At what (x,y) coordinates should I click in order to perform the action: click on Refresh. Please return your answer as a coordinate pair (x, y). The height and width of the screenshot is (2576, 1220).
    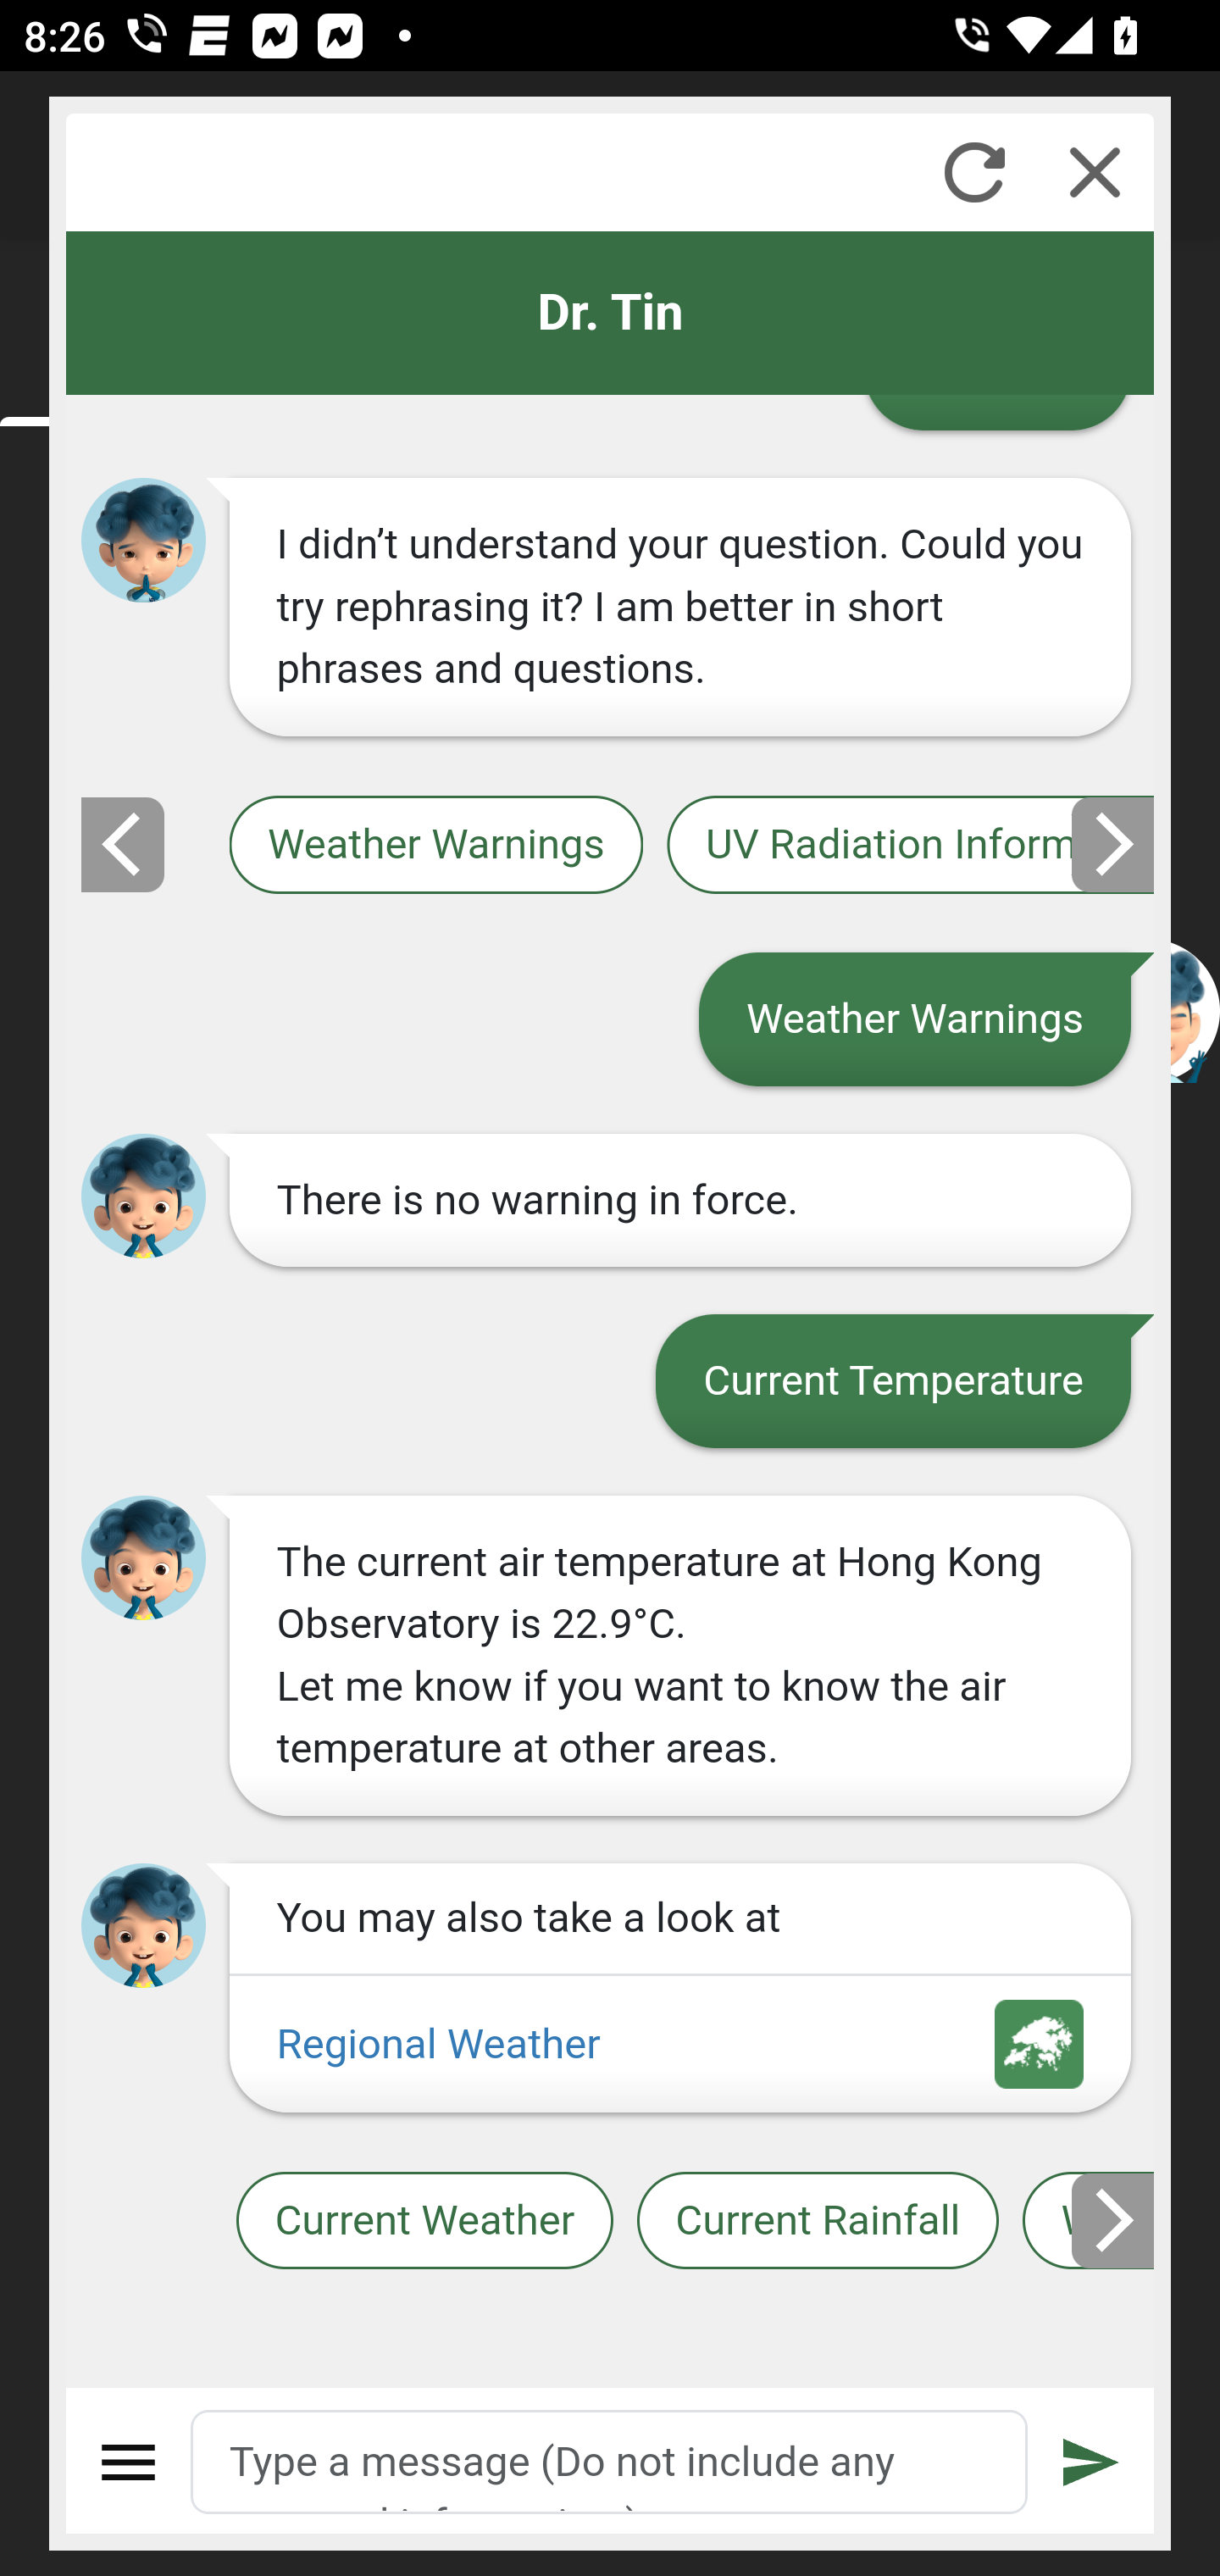
    Looking at the image, I should click on (974, 172).